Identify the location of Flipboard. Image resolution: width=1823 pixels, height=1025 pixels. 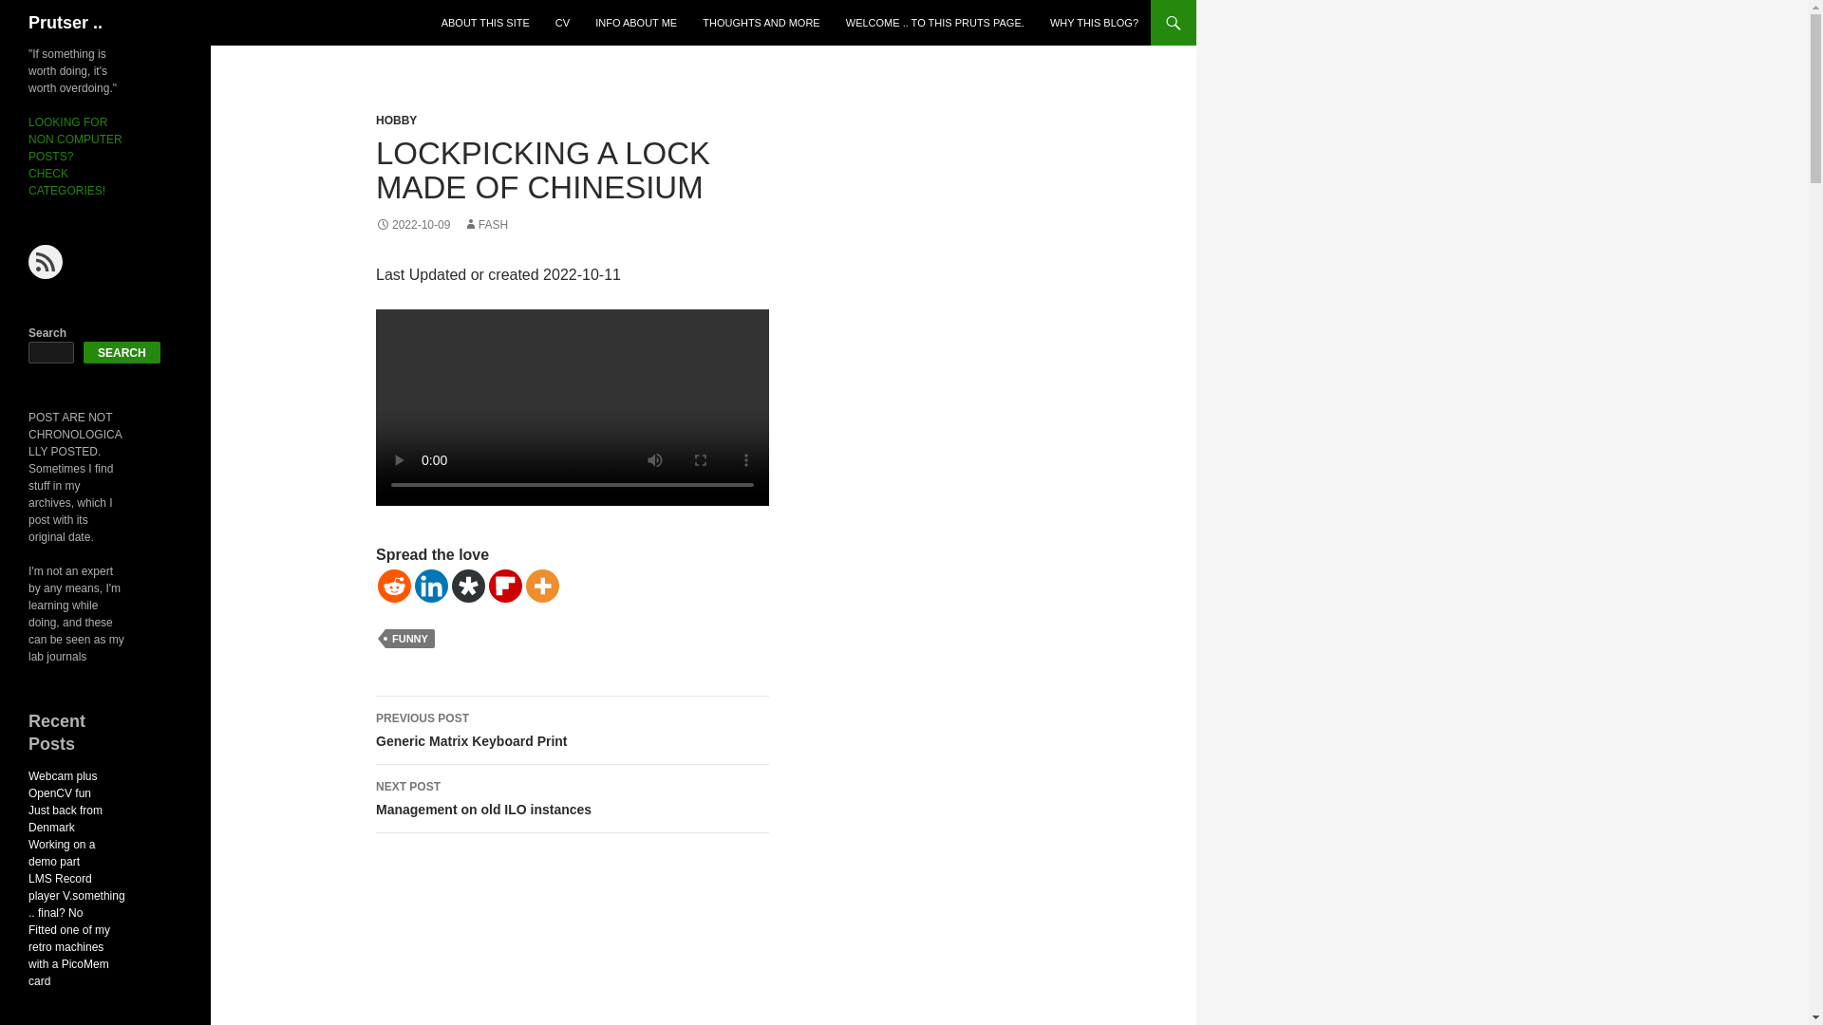
(572, 731).